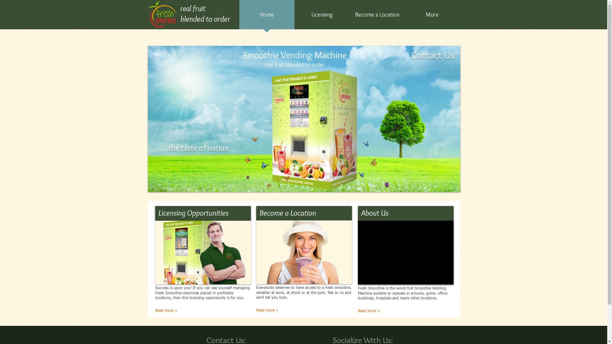 This screenshot has height=344, width=612. Describe the element at coordinates (203, 253) in the screenshot. I see `Licensing Opportunities` at that location.